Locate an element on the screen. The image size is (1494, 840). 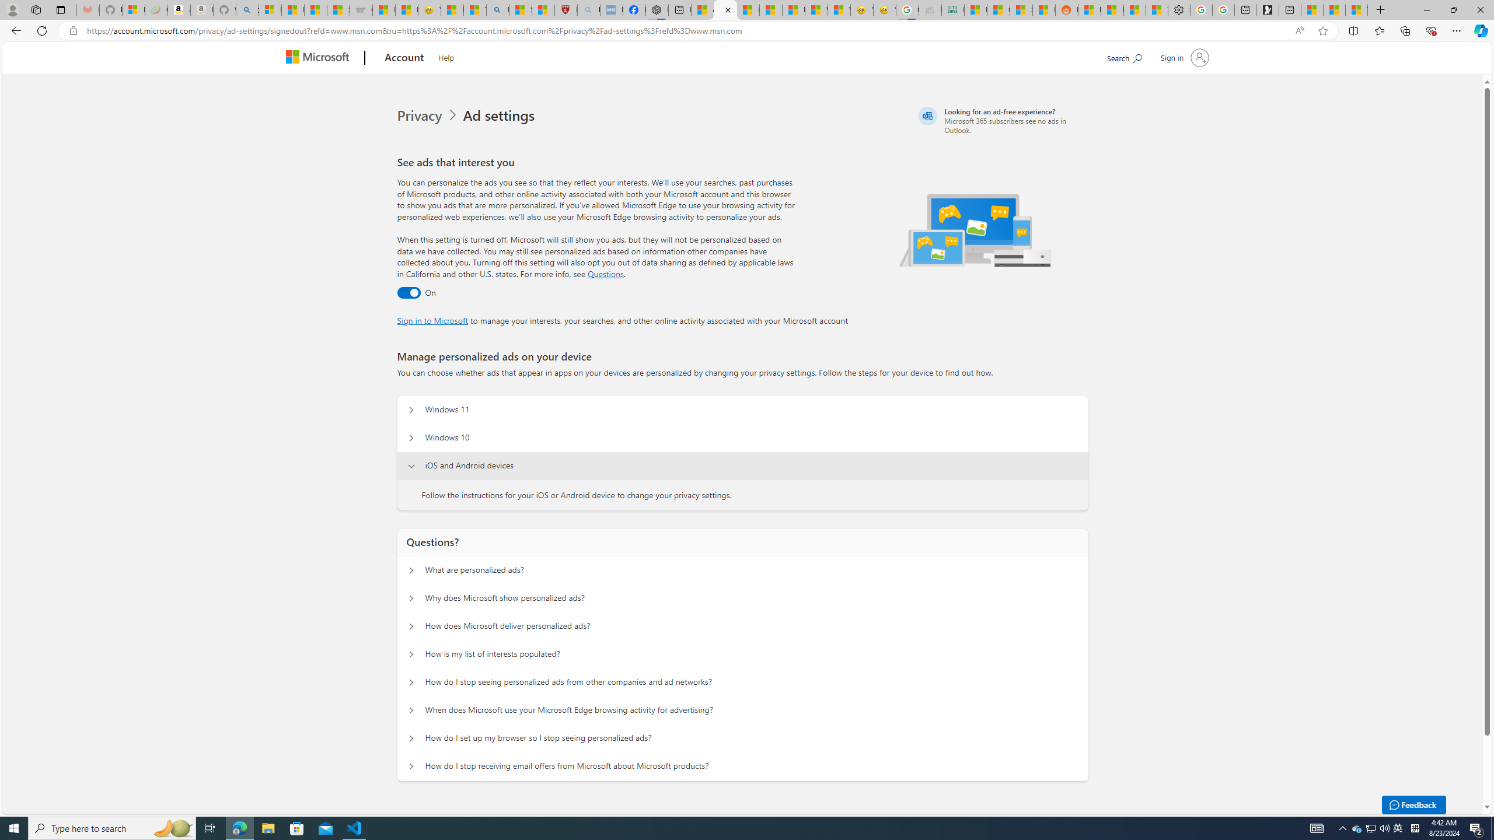
Read aloud this page (Ctrl+Shift+U) is located at coordinates (1299, 31).